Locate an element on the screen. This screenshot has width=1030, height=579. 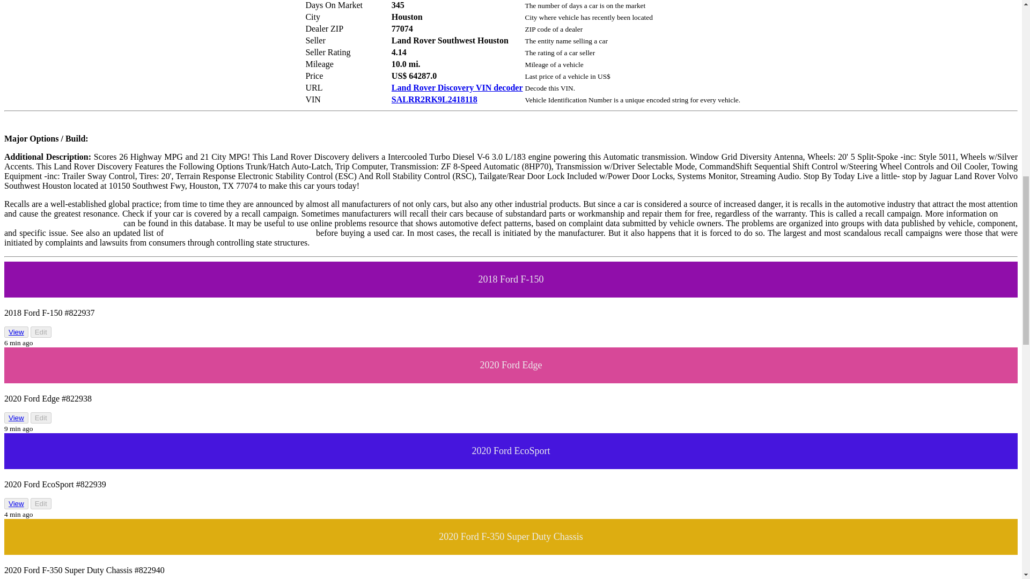
Edit is located at coordinates (41, 417).